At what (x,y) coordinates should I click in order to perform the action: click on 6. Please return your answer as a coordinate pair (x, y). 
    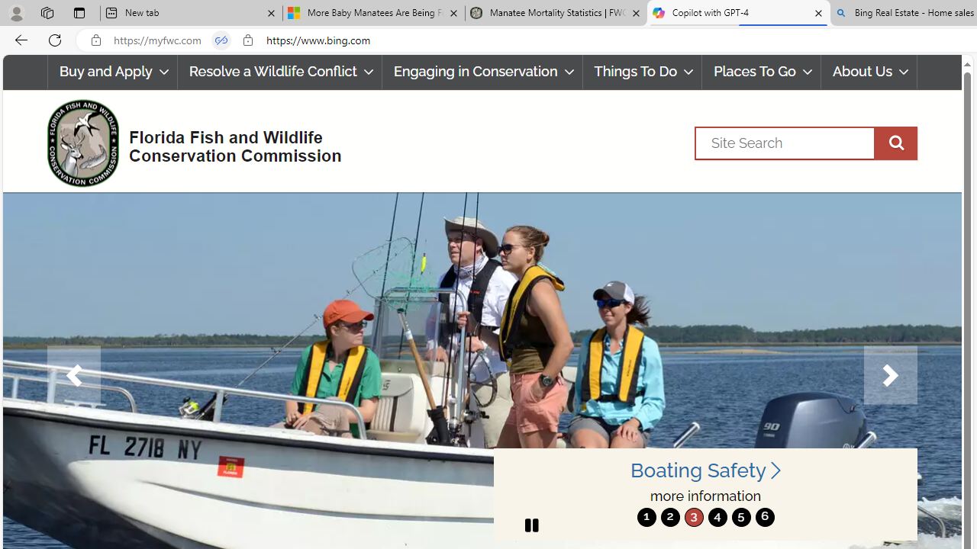
    Looking at the image, I should click on (765, 517).